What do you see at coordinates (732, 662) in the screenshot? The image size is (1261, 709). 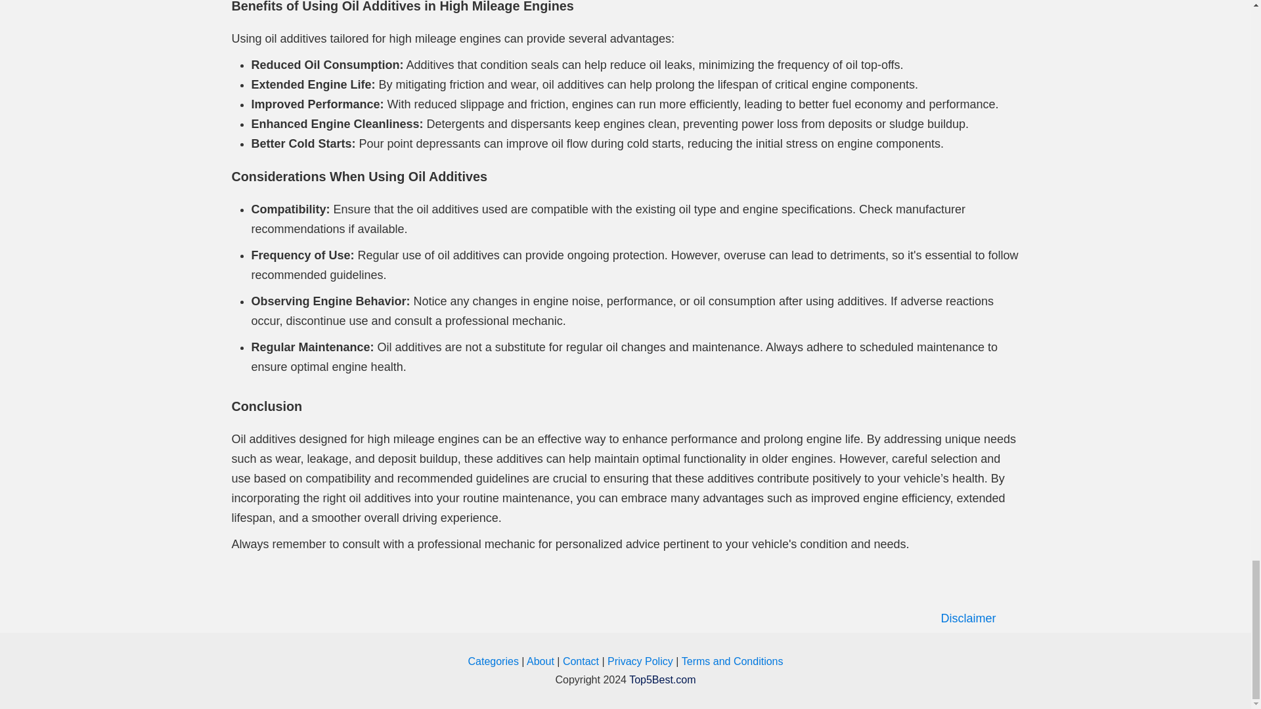 I see `Terms and Conditions` at bounding box center [732, 662].